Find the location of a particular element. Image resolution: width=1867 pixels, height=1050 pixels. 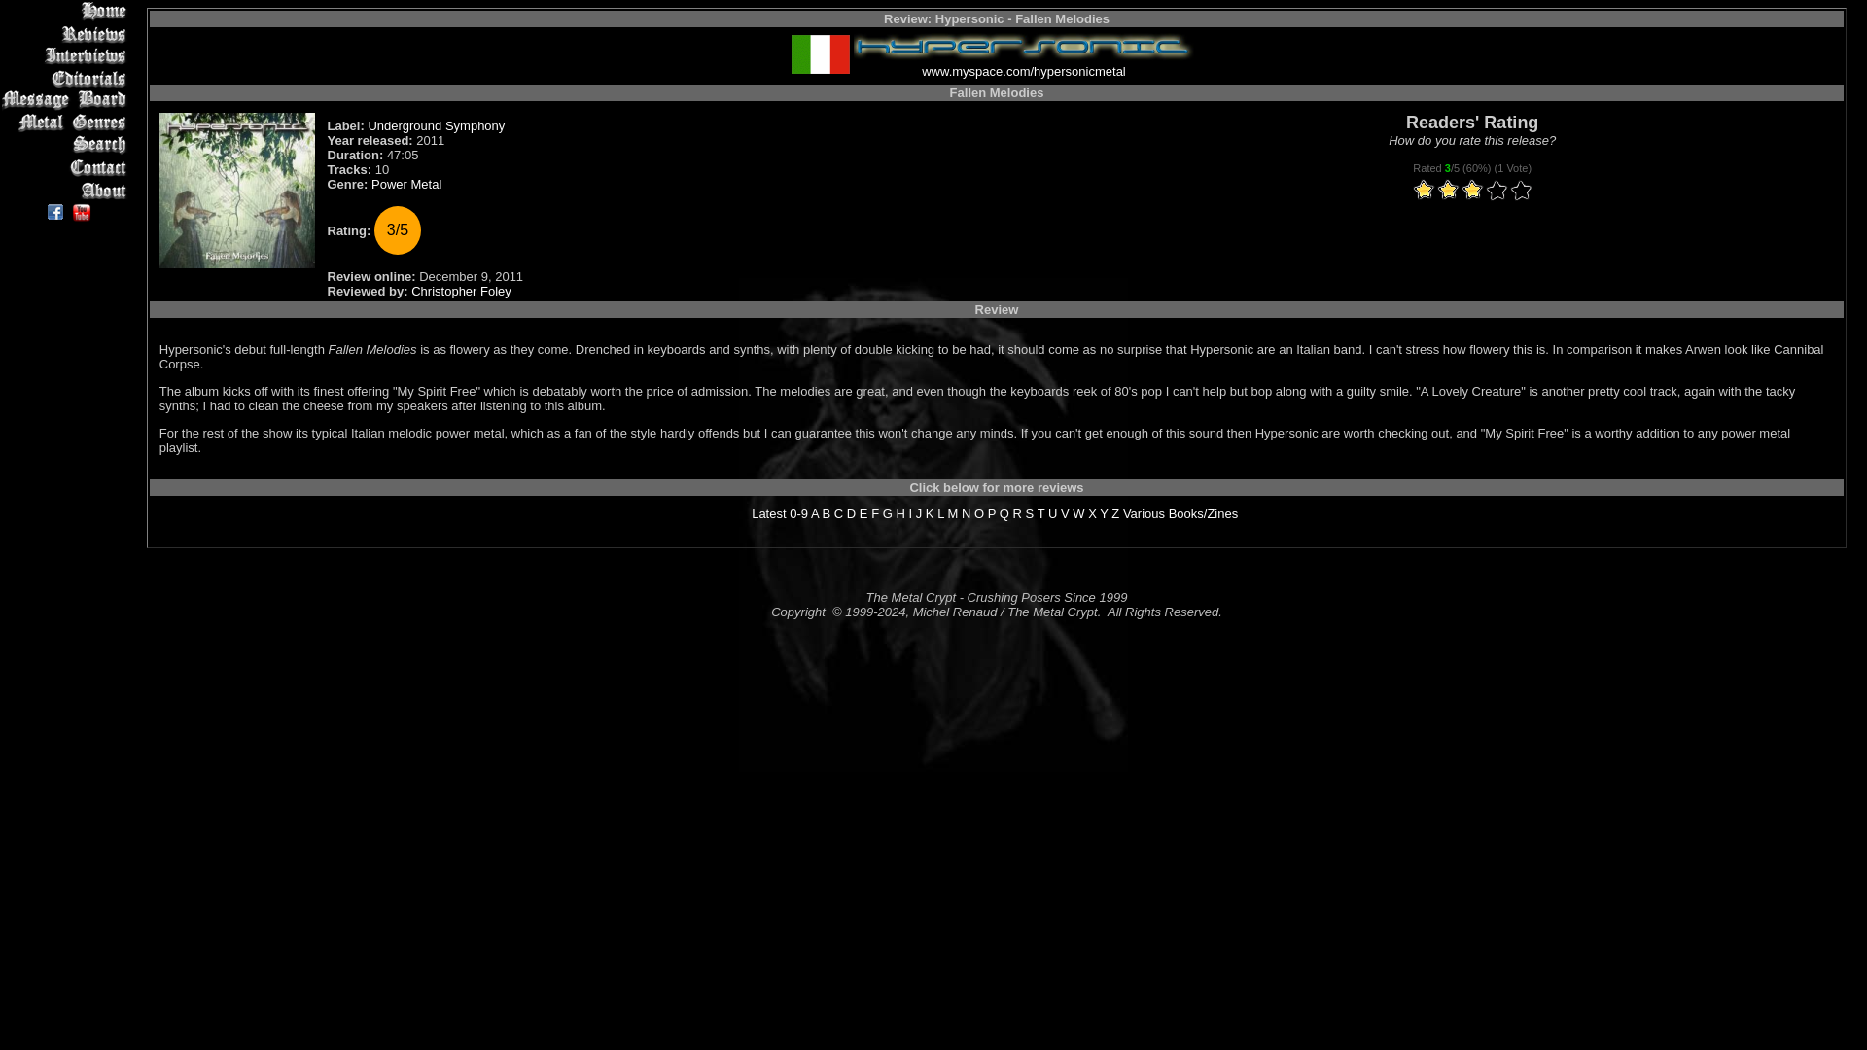

List of Editorials is located at coordinates (66, 78).